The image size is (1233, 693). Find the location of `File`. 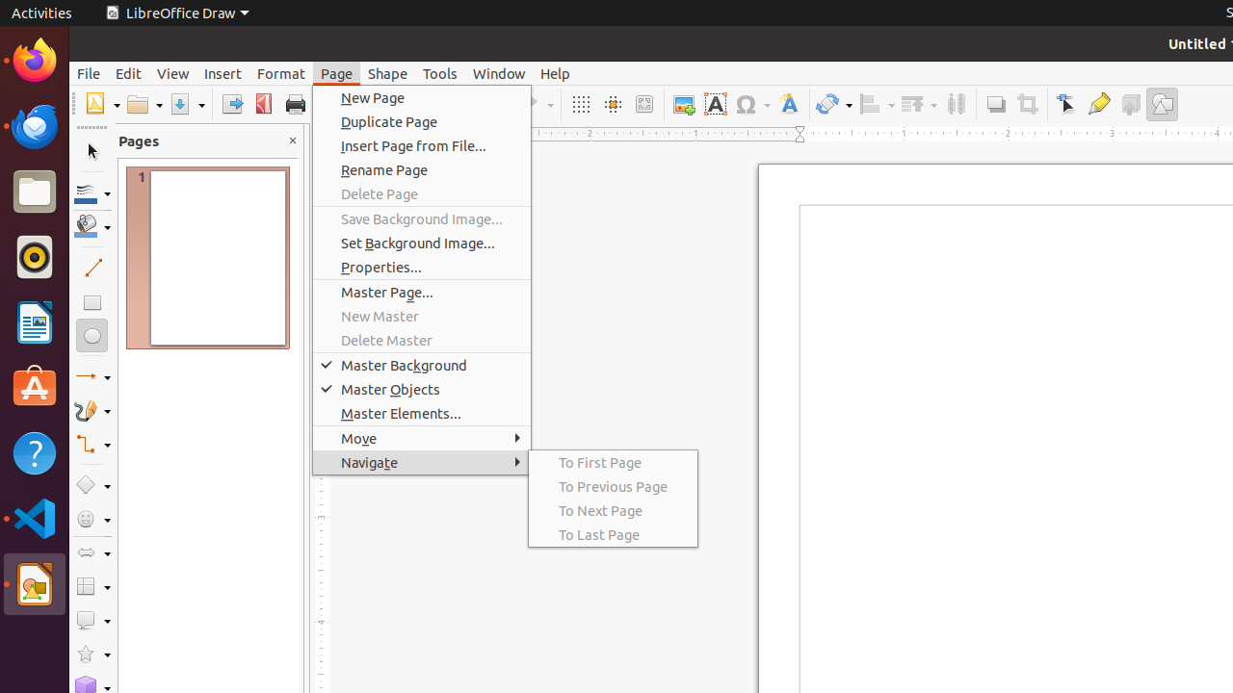

File is located at coordinates (89, 73).